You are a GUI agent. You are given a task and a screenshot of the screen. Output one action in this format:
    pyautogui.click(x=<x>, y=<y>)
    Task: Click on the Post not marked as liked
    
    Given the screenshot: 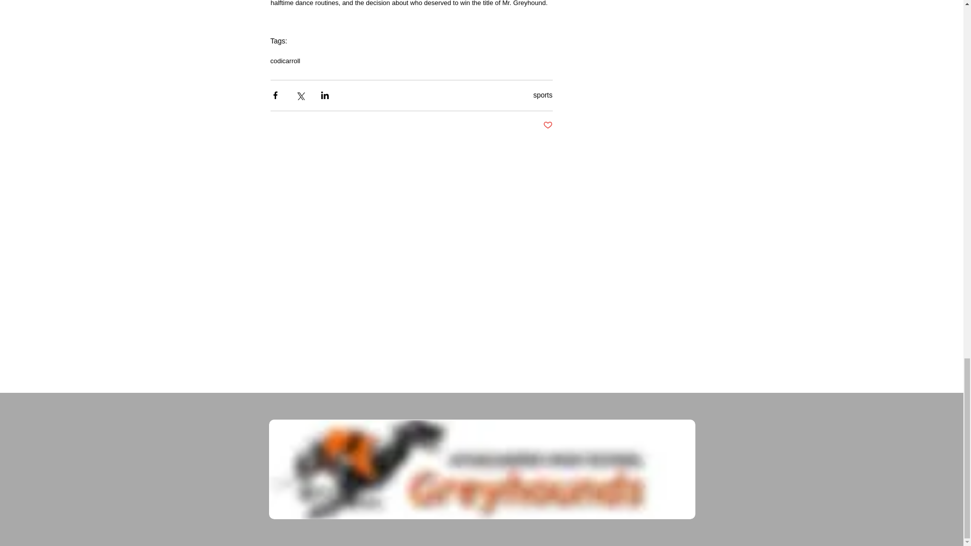 What is the action you would take?
    pyautogui.click(x=547, y=125)
    